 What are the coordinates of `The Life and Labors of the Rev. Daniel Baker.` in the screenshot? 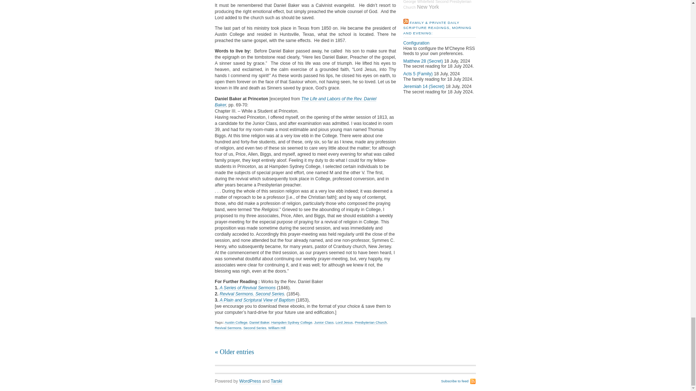 It's located at (295, 102).